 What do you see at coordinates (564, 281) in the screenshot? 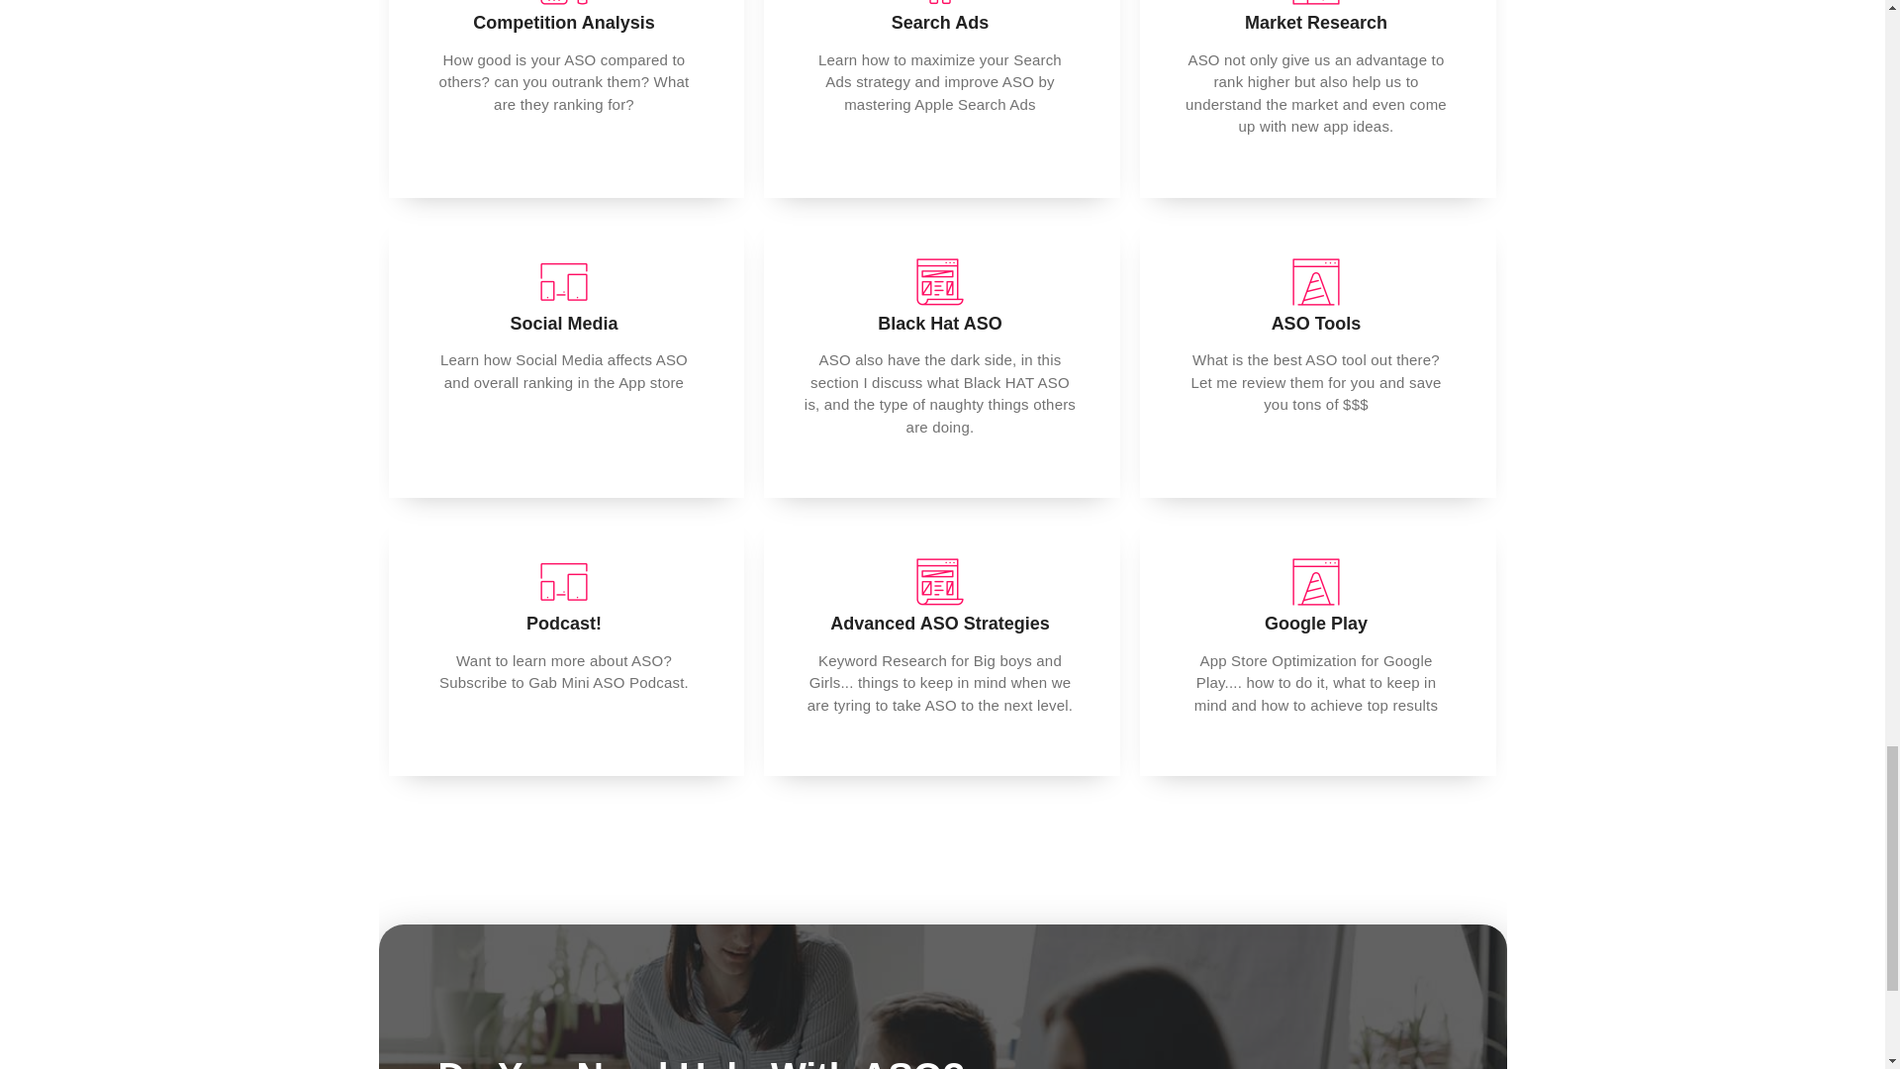
I see `3.png` at bounding box center [564, 281].